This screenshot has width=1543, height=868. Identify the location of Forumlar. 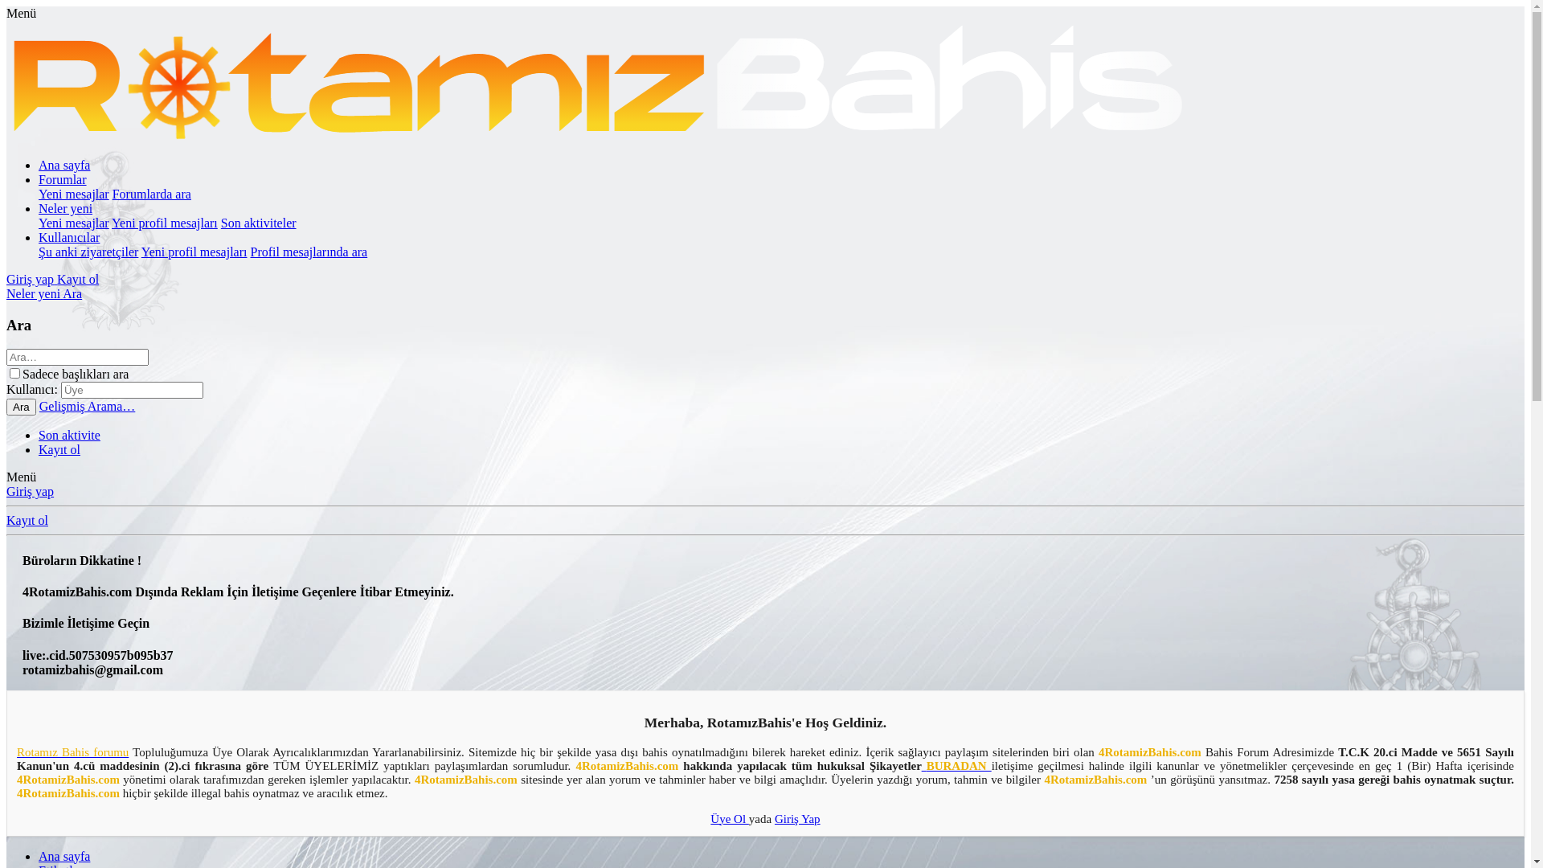
(63, 180).